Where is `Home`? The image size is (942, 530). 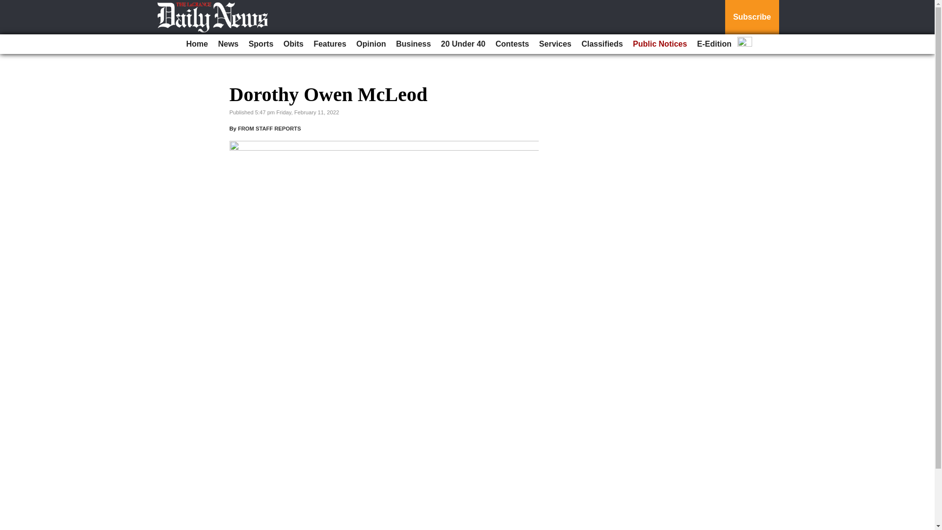
Home is located at coordinates (197, 44).